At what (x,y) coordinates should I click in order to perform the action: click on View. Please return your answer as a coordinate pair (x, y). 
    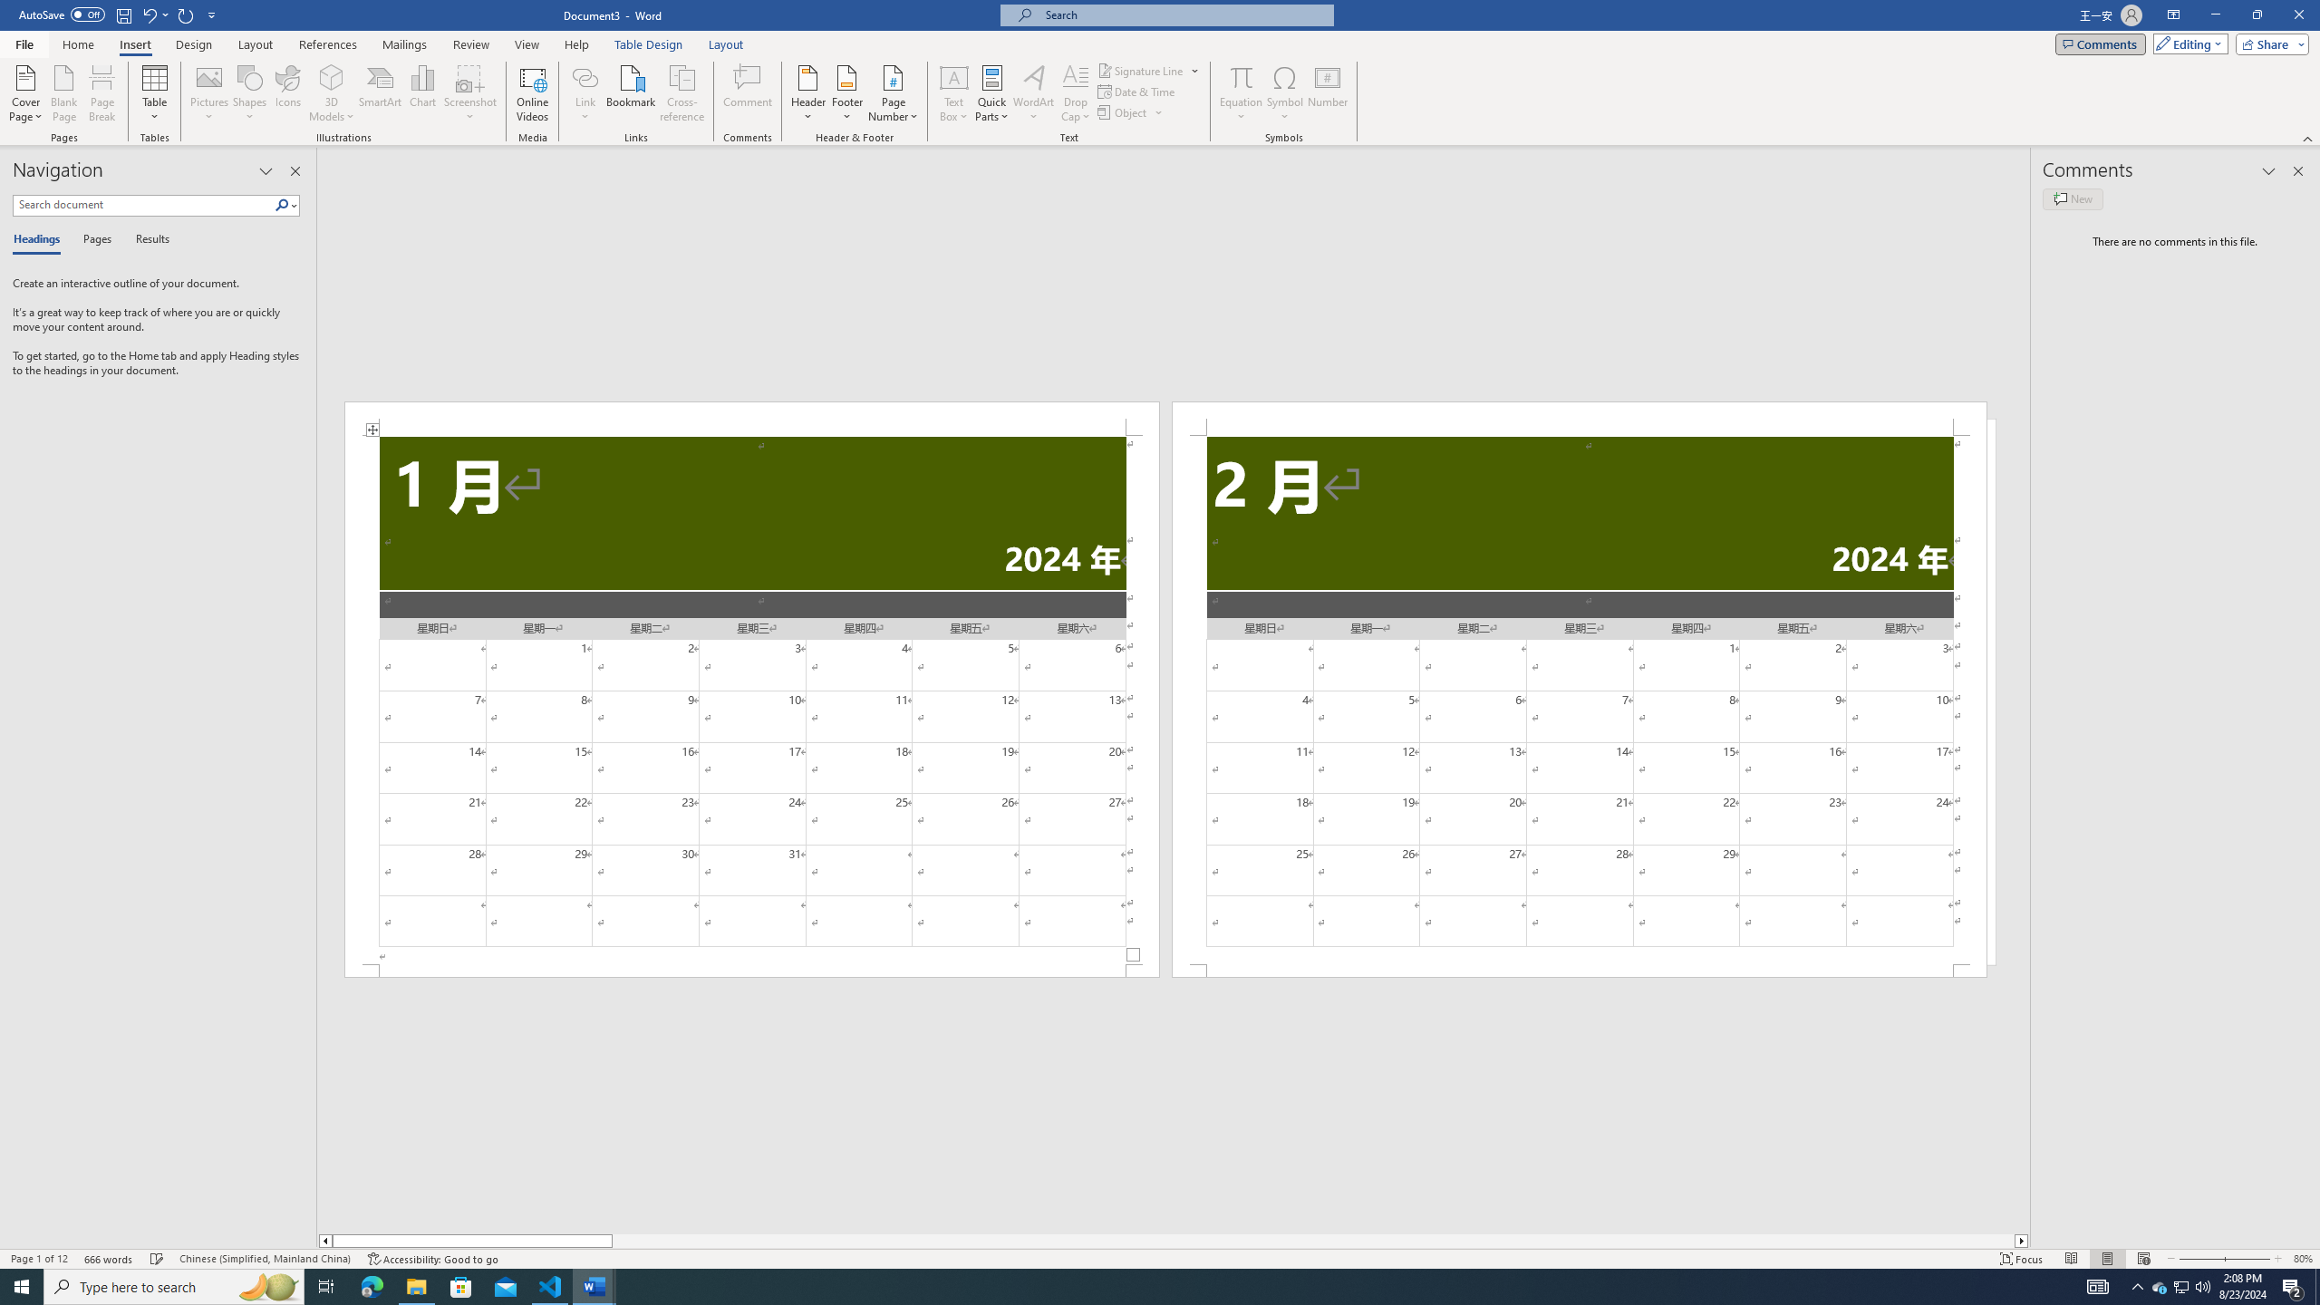
    Looking at the image, I should click on (527, 44).